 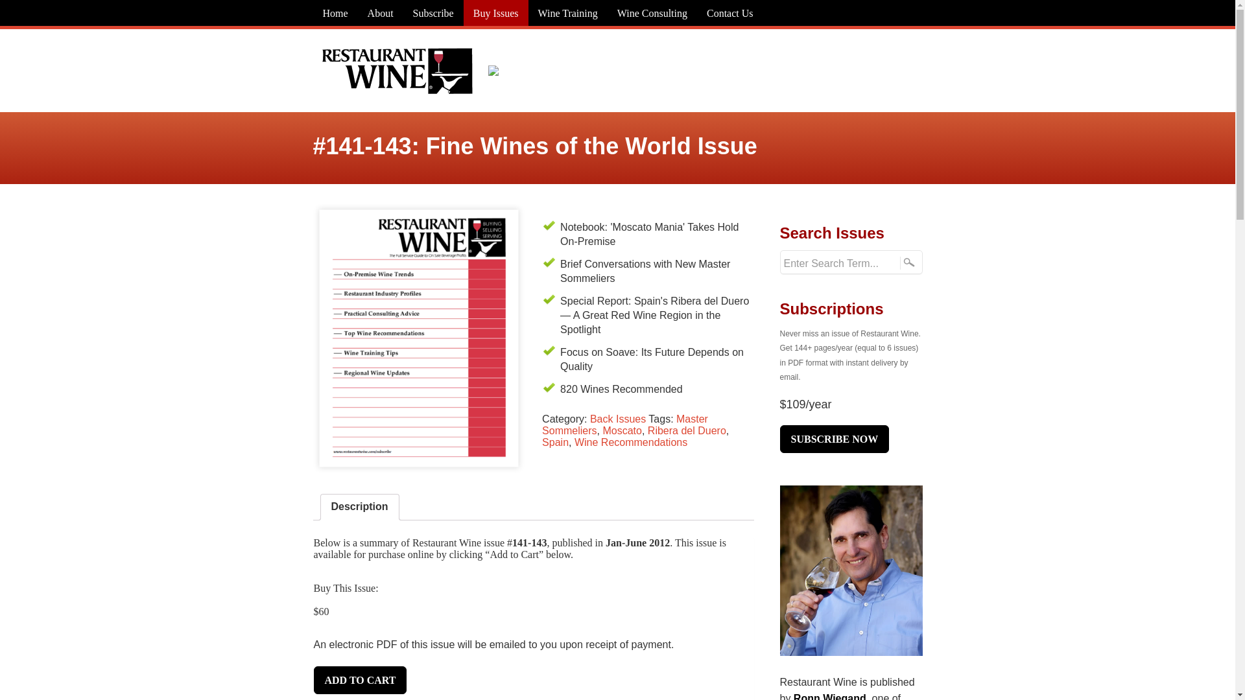 I want to click on About, so click(x=381, y=13).